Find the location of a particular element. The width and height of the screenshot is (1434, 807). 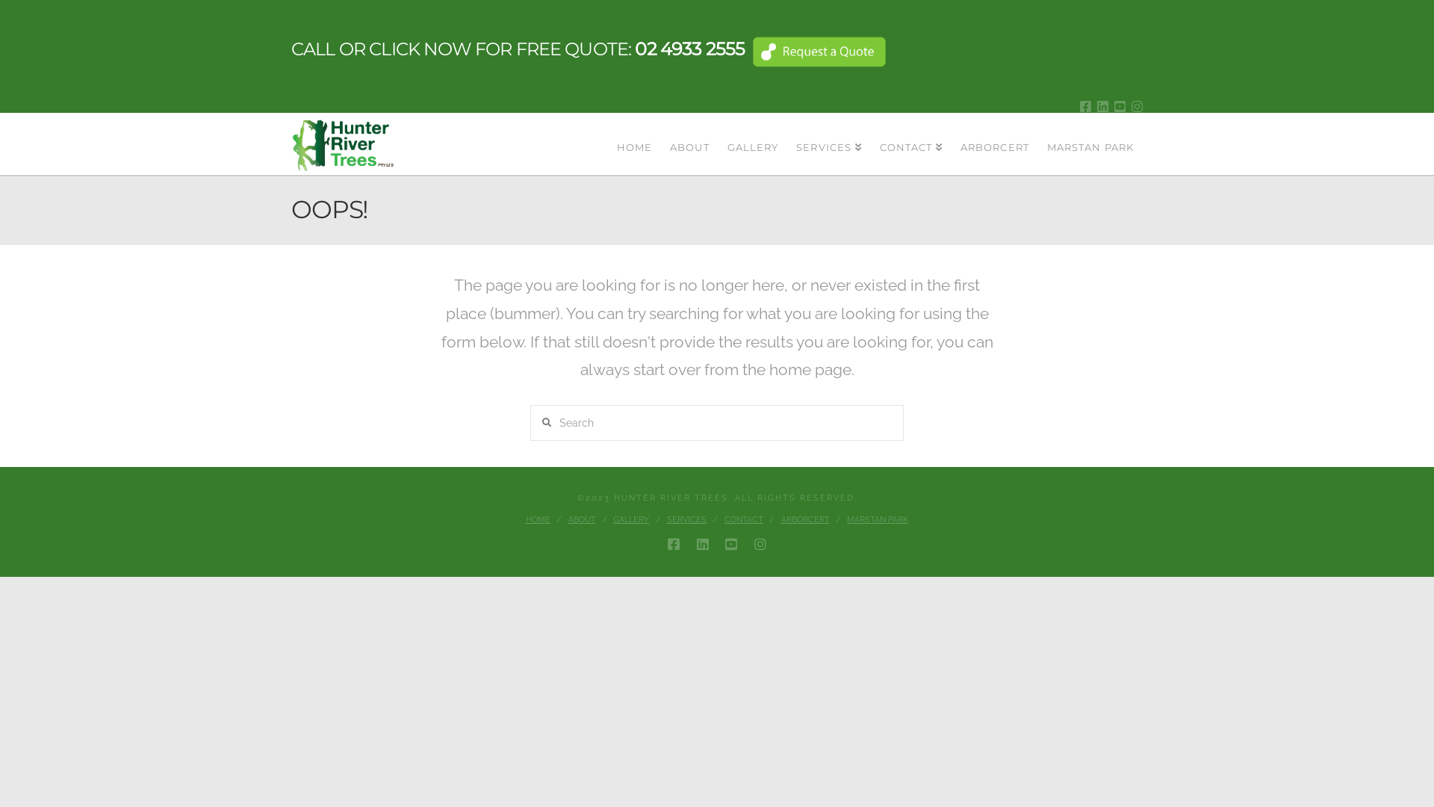

YouTube is located at coordinates (1120, 106).